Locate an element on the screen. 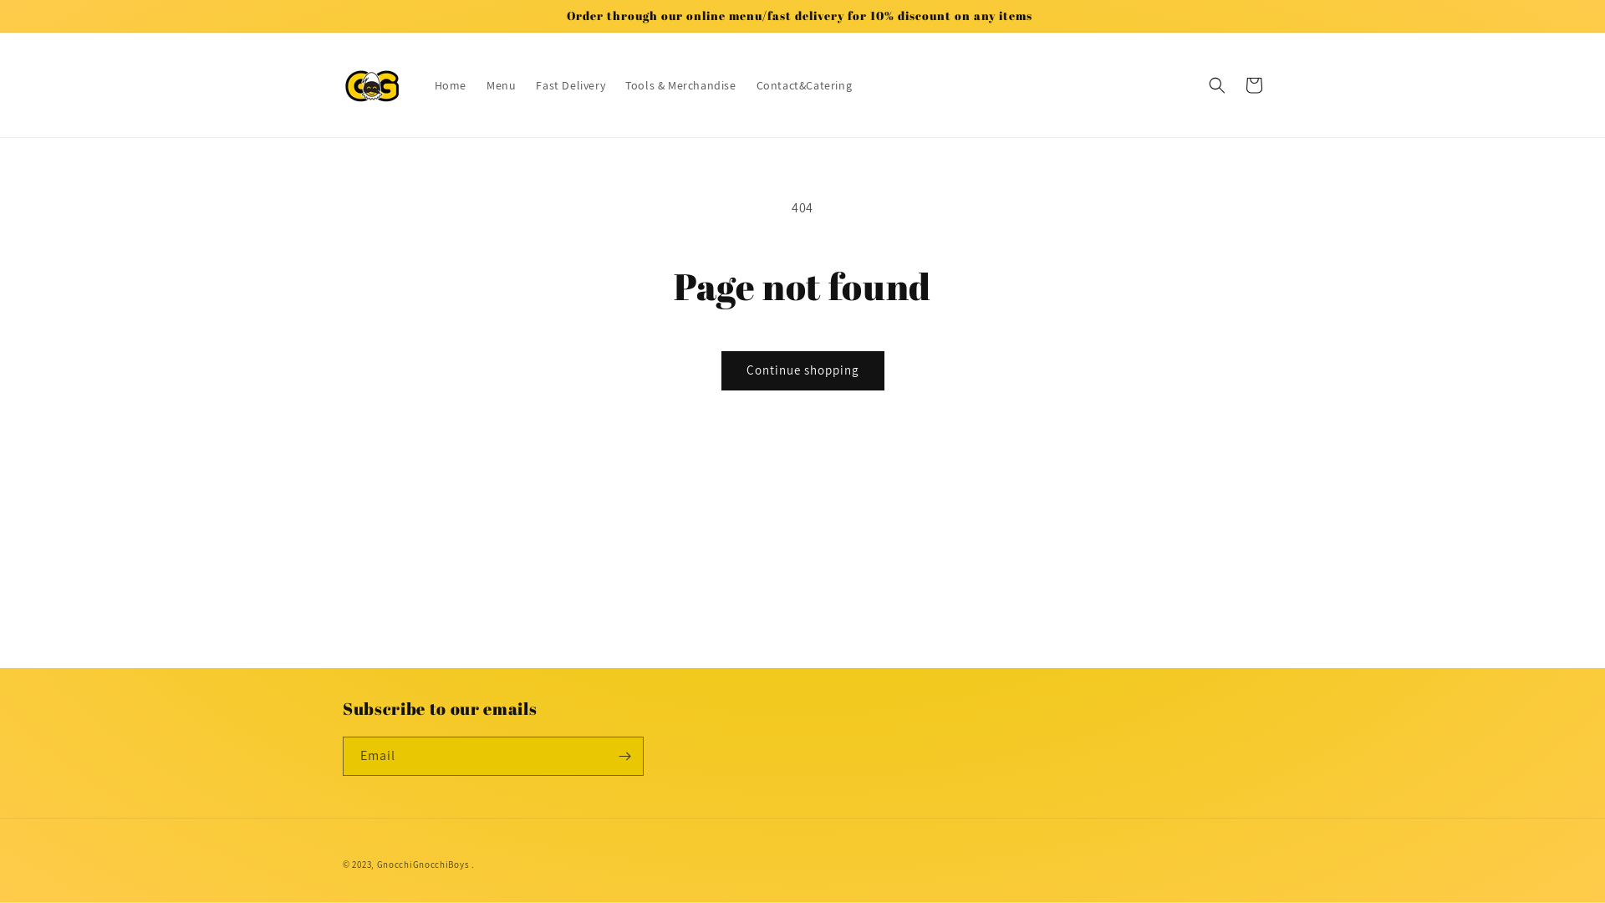  Tools & Merchandise is located at coordinates (680, 85).